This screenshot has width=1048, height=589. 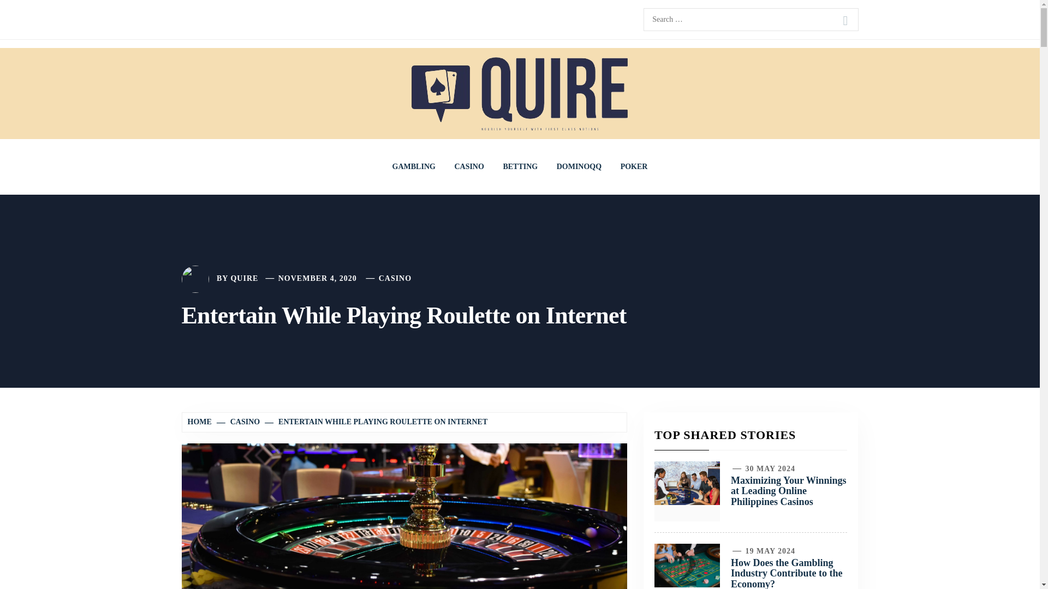 I want to click on Search, so click(x=845, y=21).